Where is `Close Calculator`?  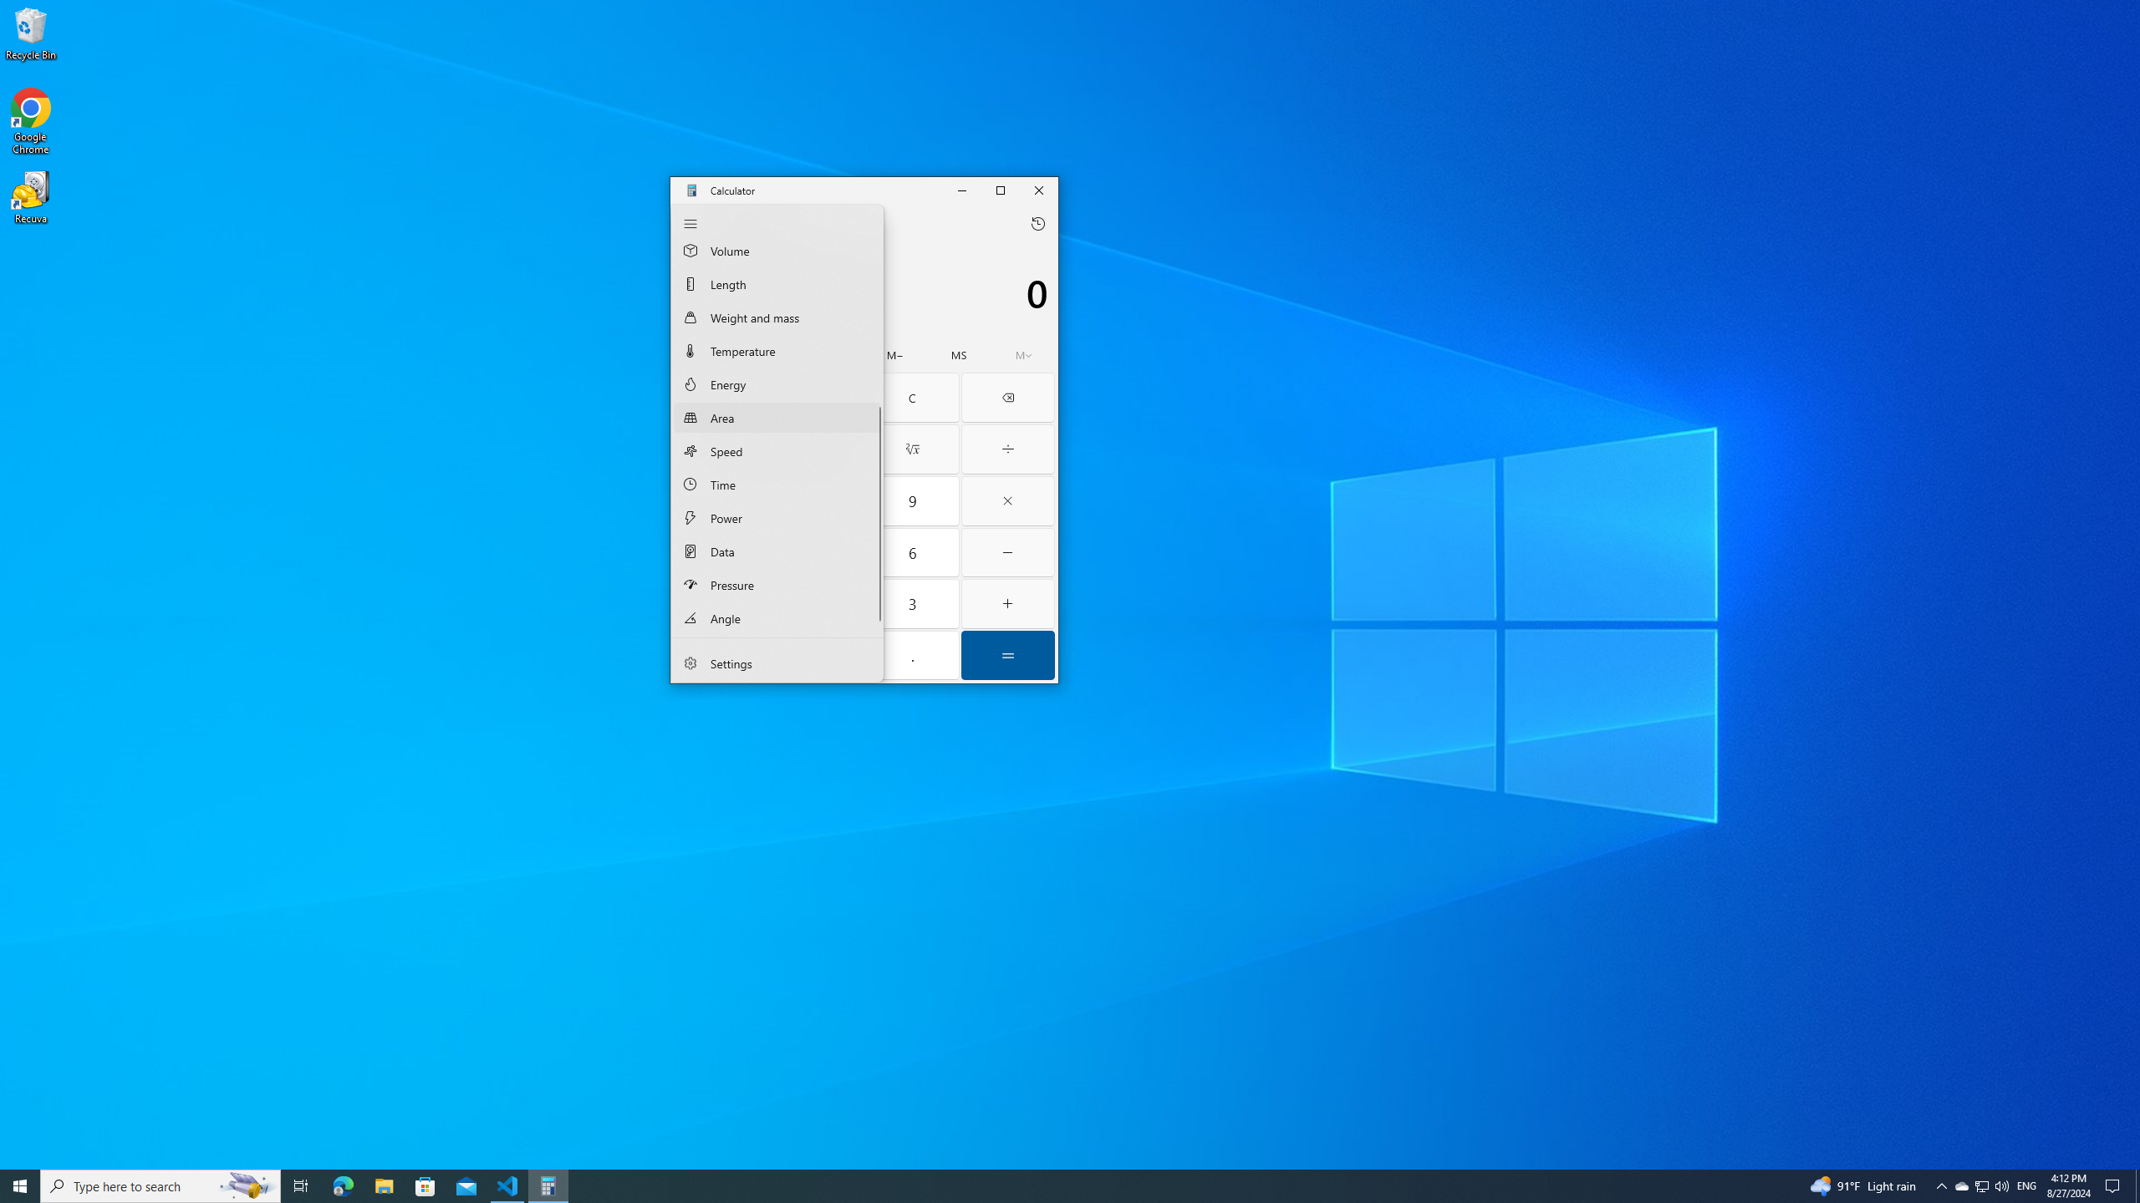
Close Calculator is located at coordinates (1040, 190).